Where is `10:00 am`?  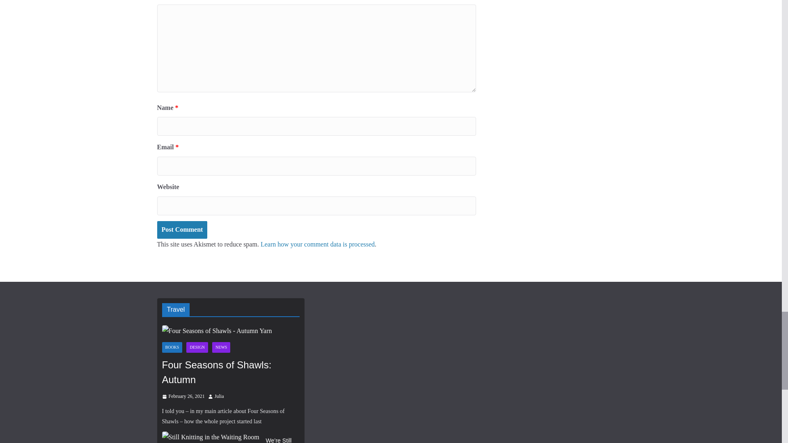 10:00 am is located at coordinates (183, 396).